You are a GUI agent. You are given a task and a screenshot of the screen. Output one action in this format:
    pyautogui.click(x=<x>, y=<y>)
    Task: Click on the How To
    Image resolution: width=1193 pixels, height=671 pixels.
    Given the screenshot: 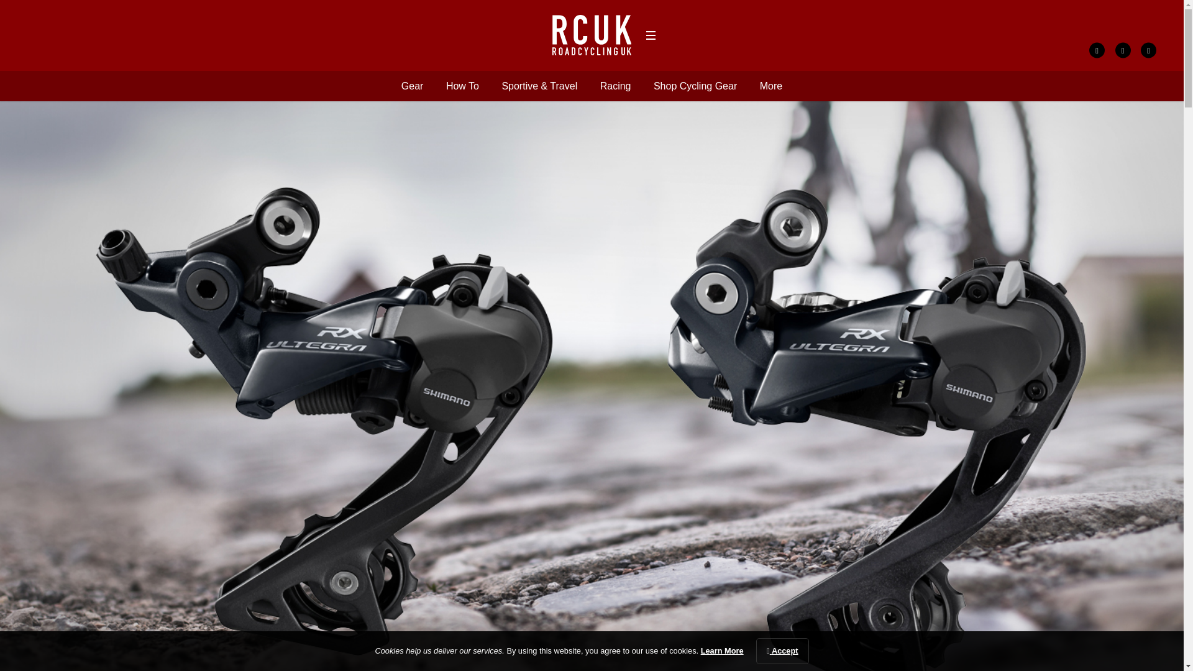 What is the action you would take?
    pyautogui.click(x=462, y=86)
    